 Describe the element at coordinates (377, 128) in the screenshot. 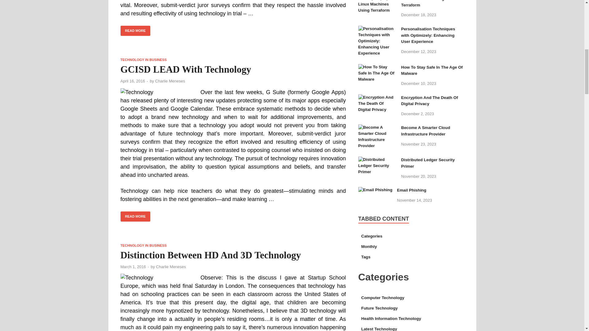

I see `Become A Smarter Cloud Infrastructure Provider` at that location.